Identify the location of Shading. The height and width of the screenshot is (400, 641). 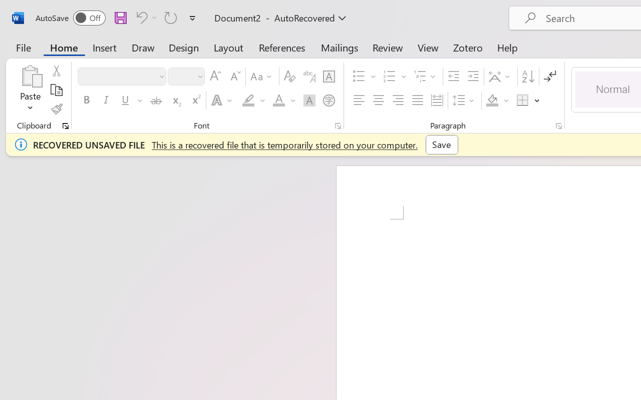
(498, 100).